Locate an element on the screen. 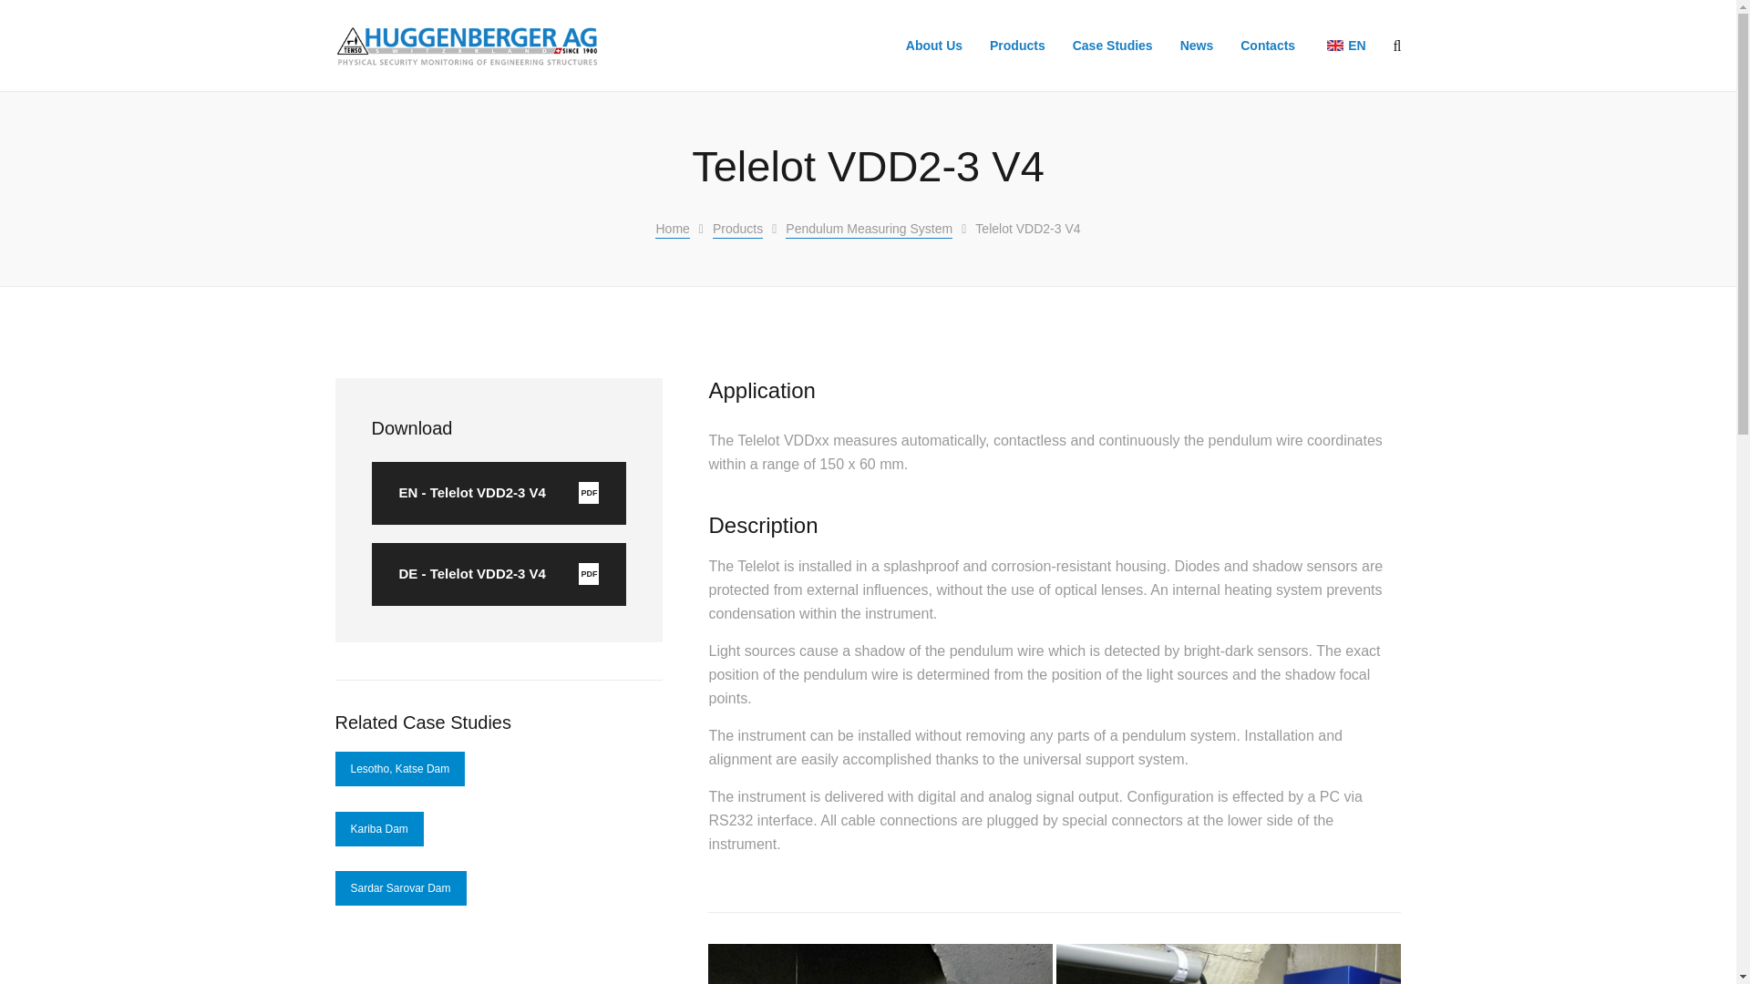  Kariba Dam is located at coordinates (379, 829).